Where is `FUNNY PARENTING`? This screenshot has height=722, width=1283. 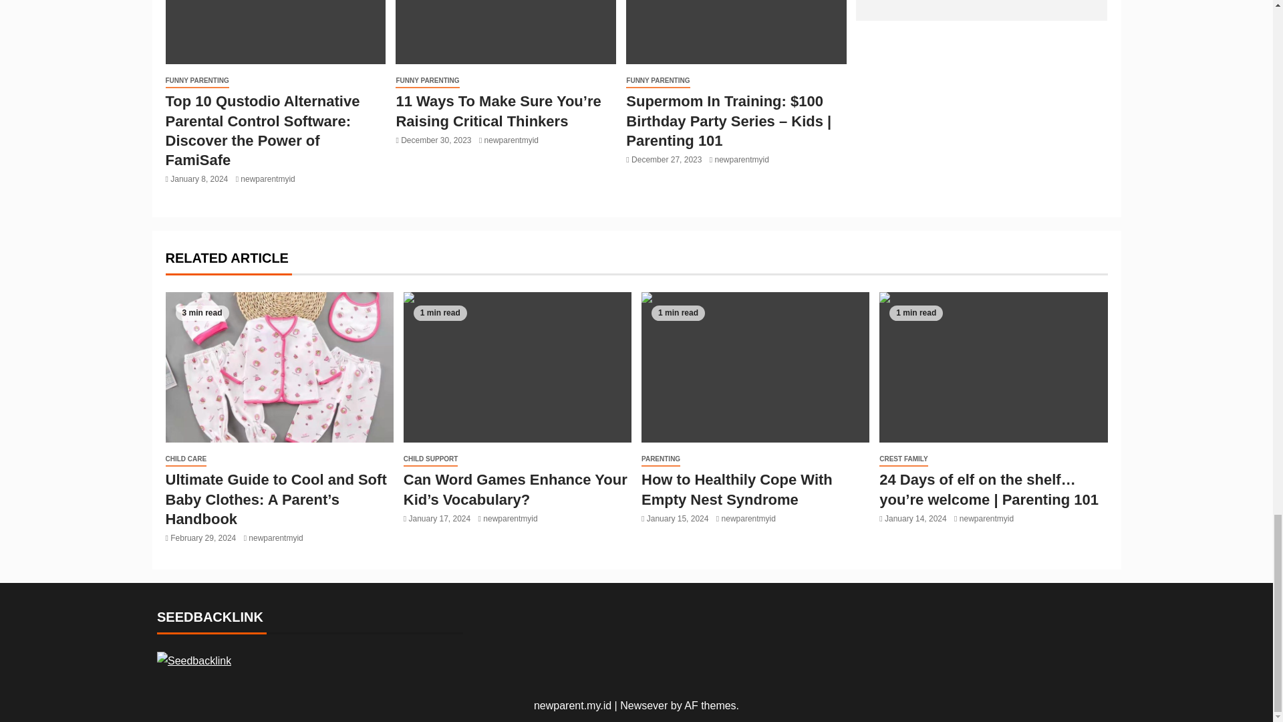
FUNNY PARENTING is located at coordinates (197, 81).